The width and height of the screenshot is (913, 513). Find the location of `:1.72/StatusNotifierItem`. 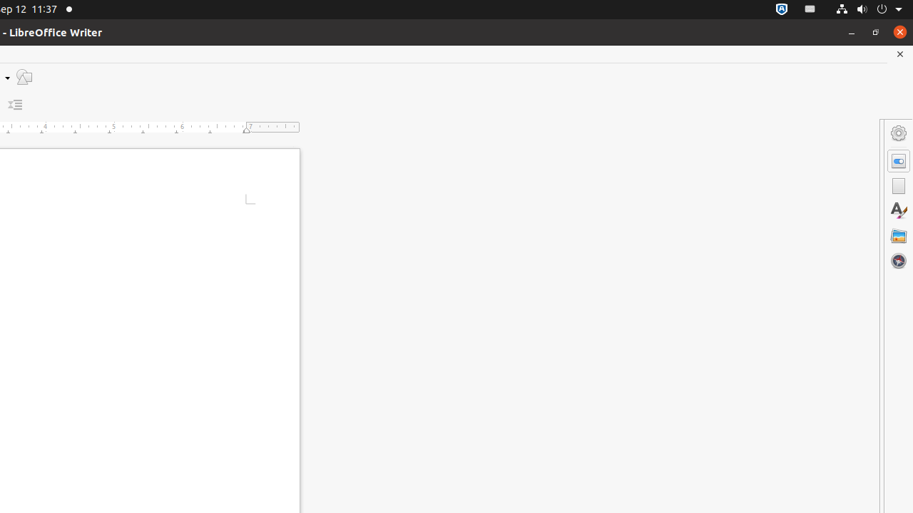

:1.72/StatusNotifierItem is located at coordinates (782, 10).